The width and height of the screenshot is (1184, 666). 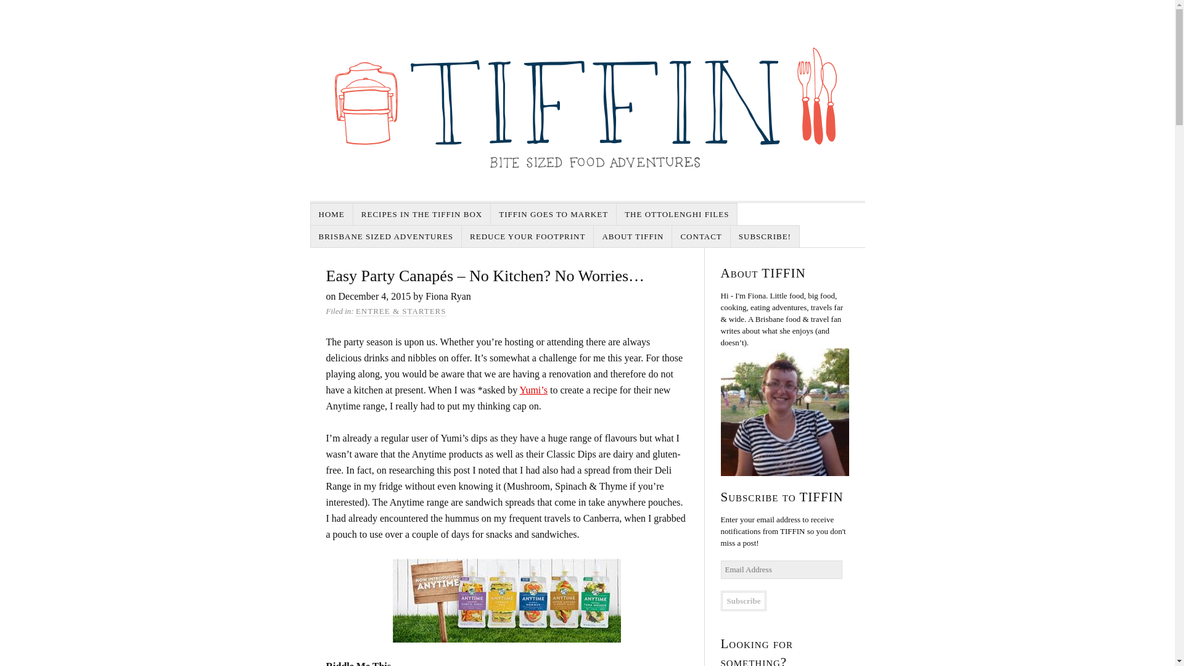 I want to click on RECIPES IN THE TIFFIN BOX, so click(x=422, y=215).